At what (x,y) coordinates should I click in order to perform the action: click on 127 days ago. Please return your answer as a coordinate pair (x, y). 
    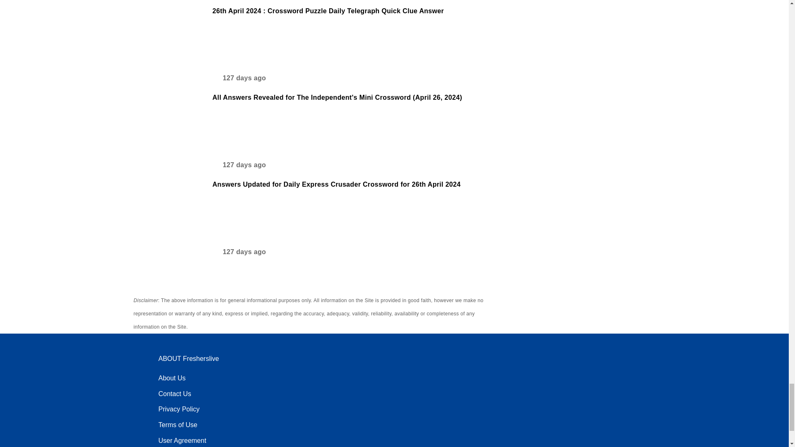
    Looking at the image, I should click on (238, 254).